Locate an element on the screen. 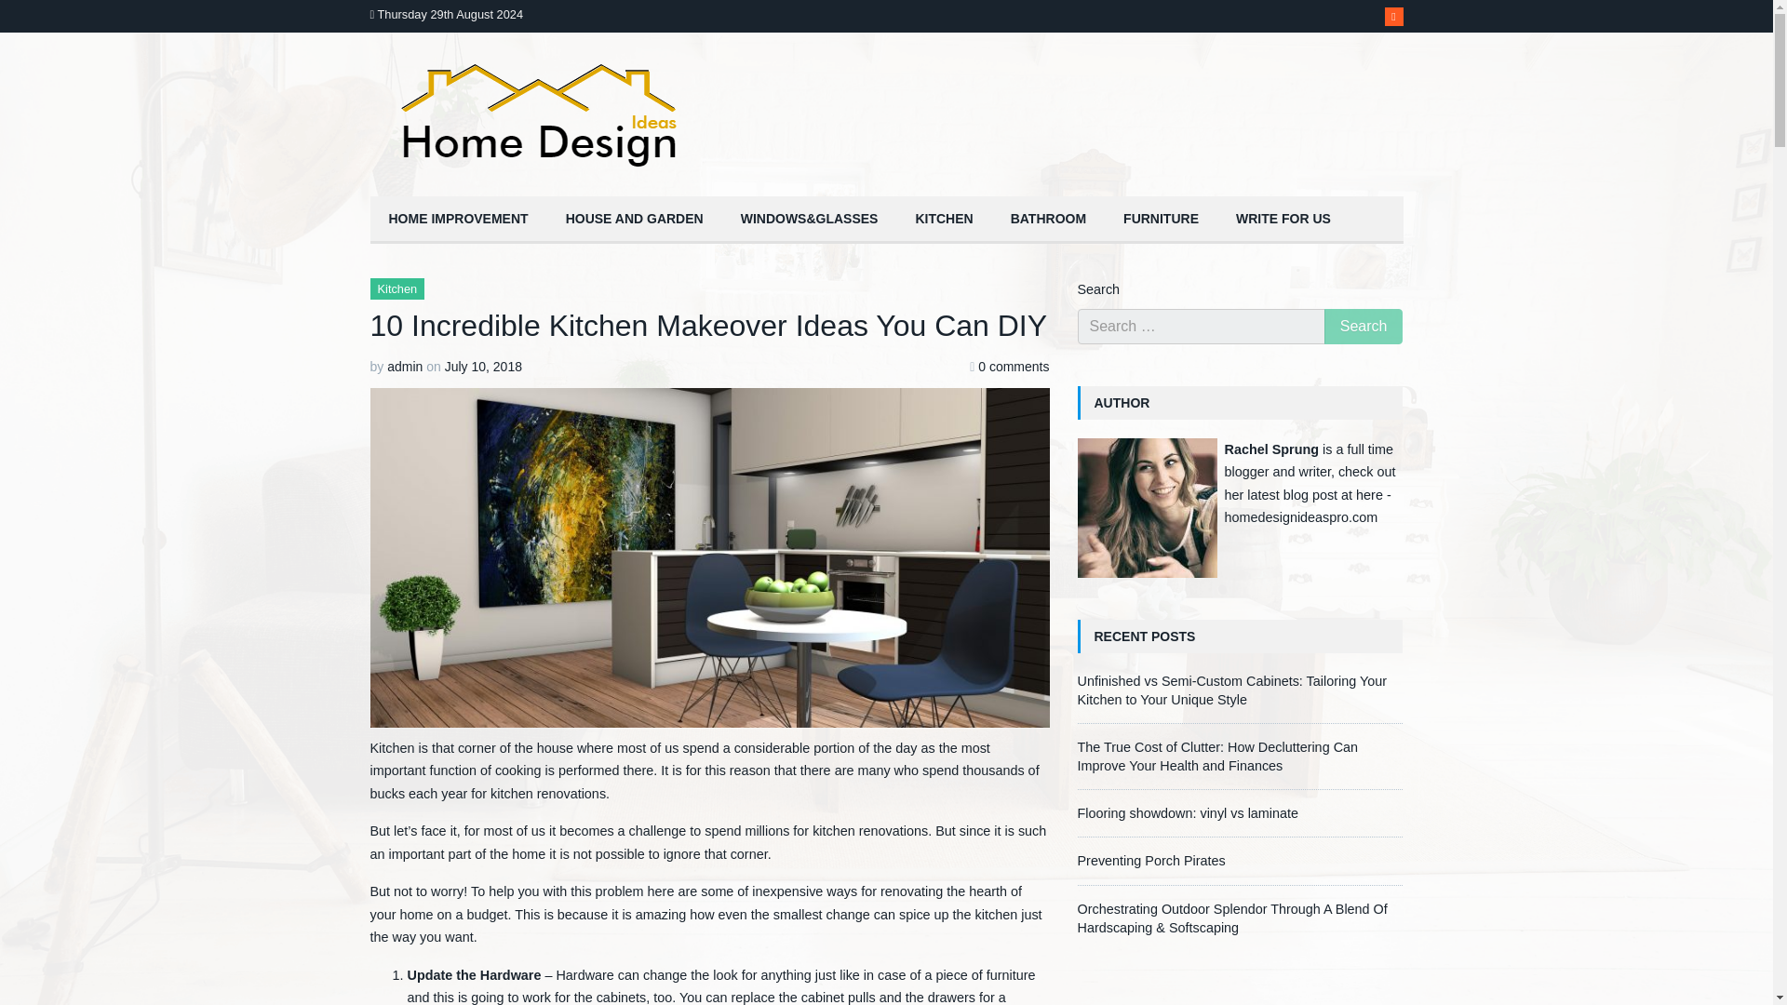  admin is located at coordinates (404, 366).